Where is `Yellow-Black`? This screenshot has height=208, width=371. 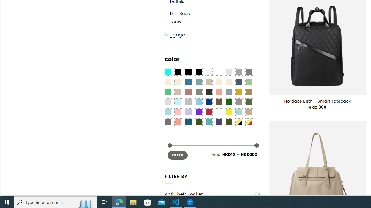
Yellow-Black is located at coordinates (239, 122).